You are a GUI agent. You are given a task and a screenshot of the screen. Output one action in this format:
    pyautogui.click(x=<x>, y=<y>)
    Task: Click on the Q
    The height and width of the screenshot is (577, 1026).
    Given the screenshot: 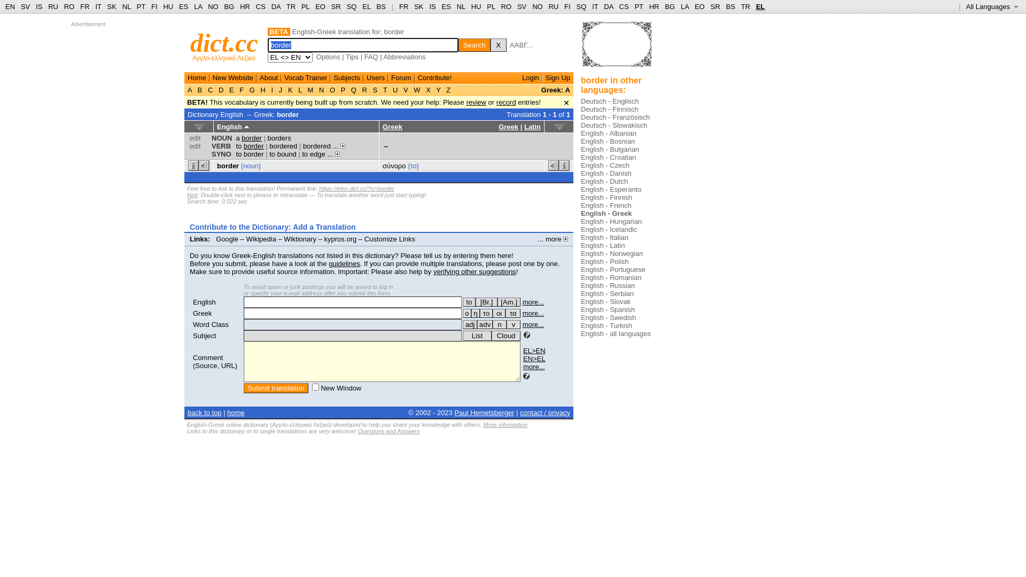 What is the action you would take?
    pyautogui.click(x=354, y=90)
    